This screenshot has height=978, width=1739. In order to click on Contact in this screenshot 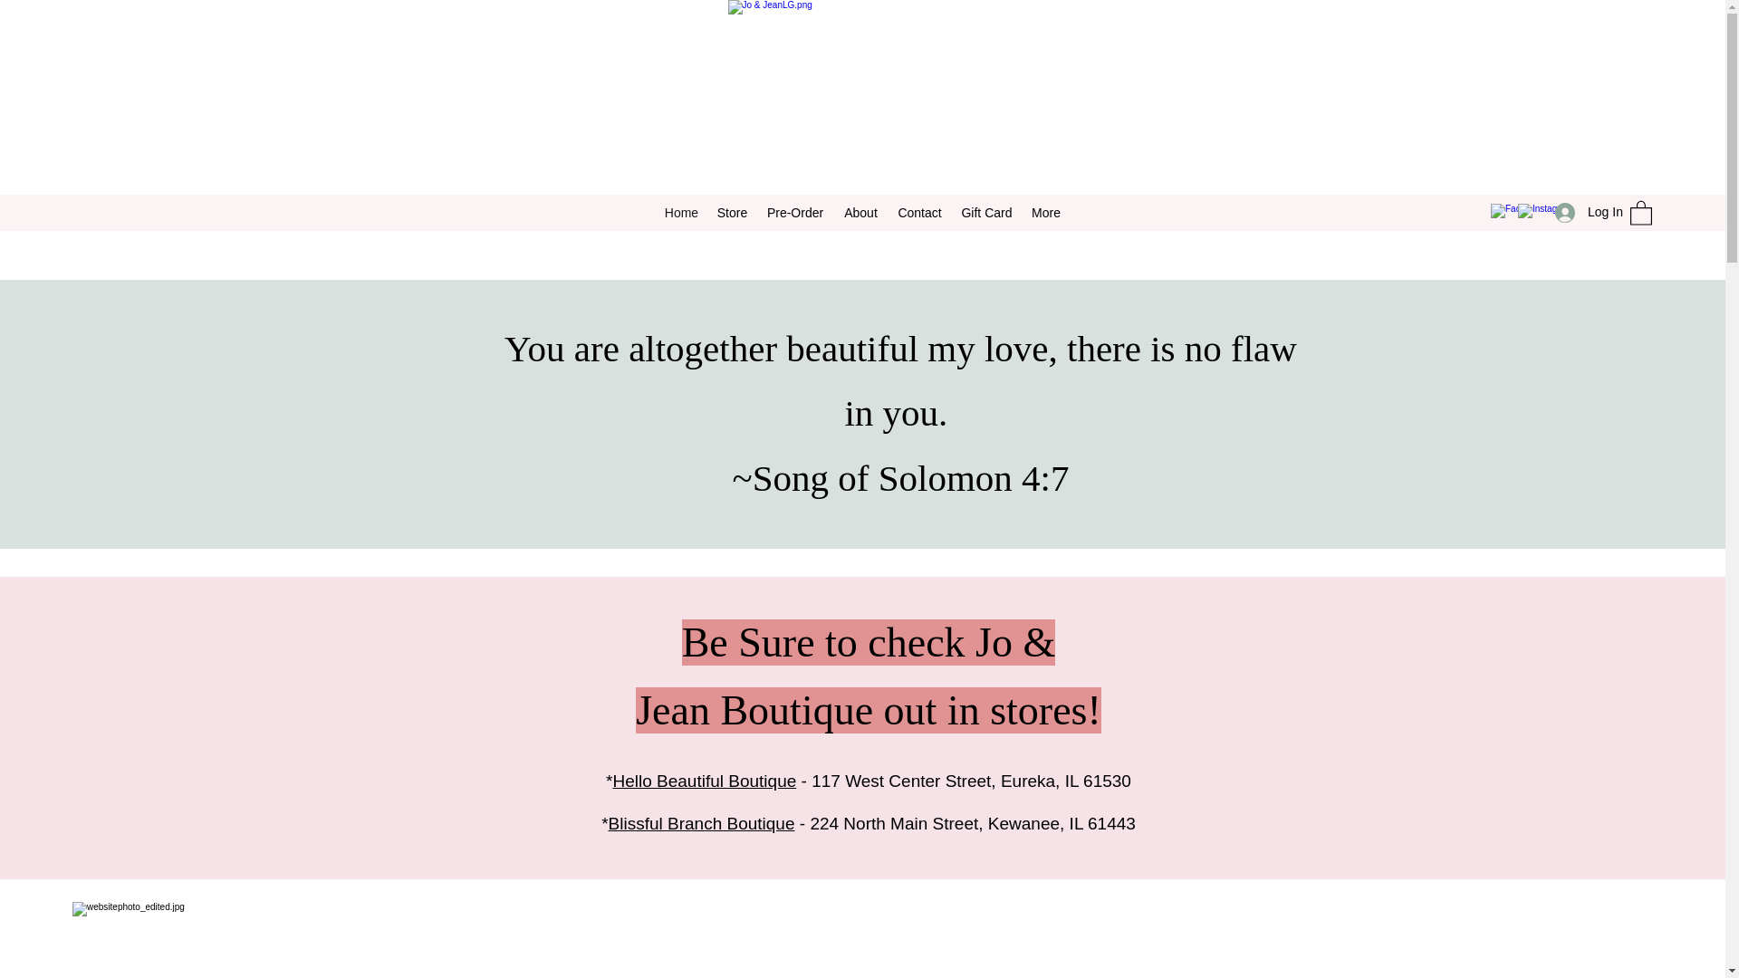, I will do `click(918, 212)`.